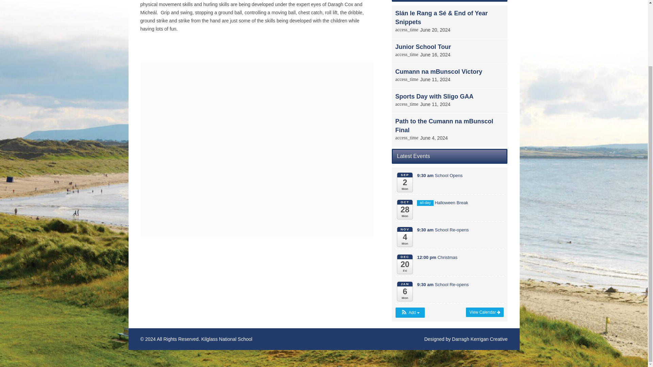  I want to click on Latest Events, so click(450, 156).